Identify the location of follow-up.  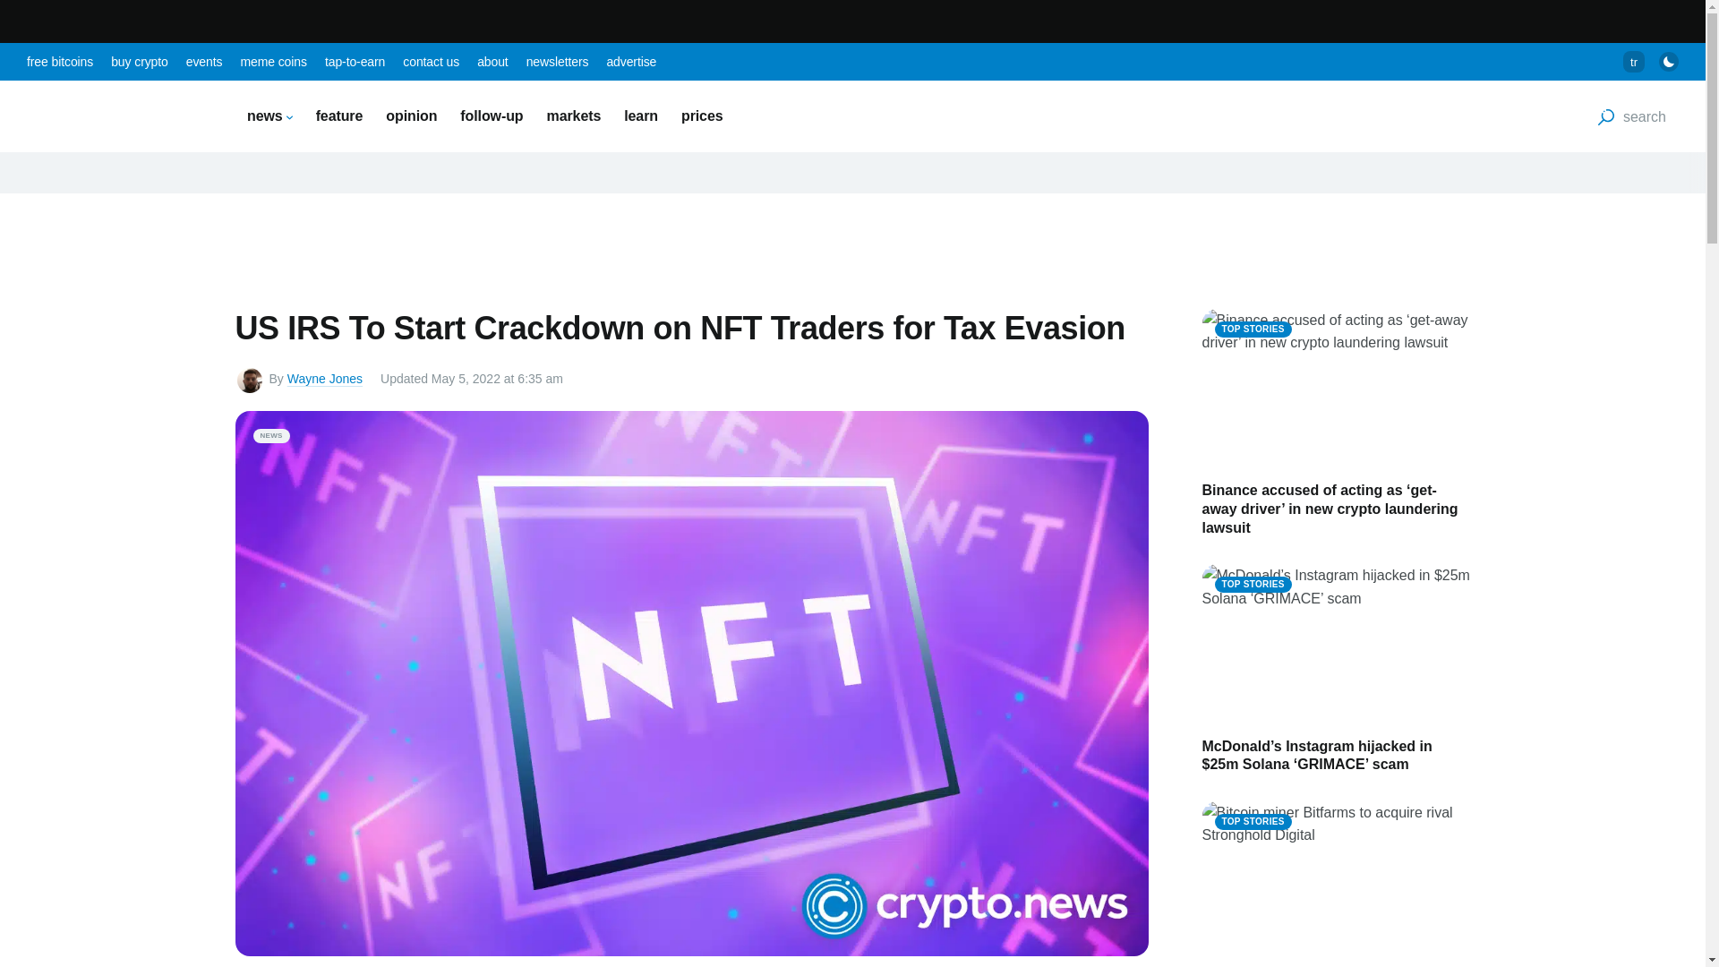
(491, 116).